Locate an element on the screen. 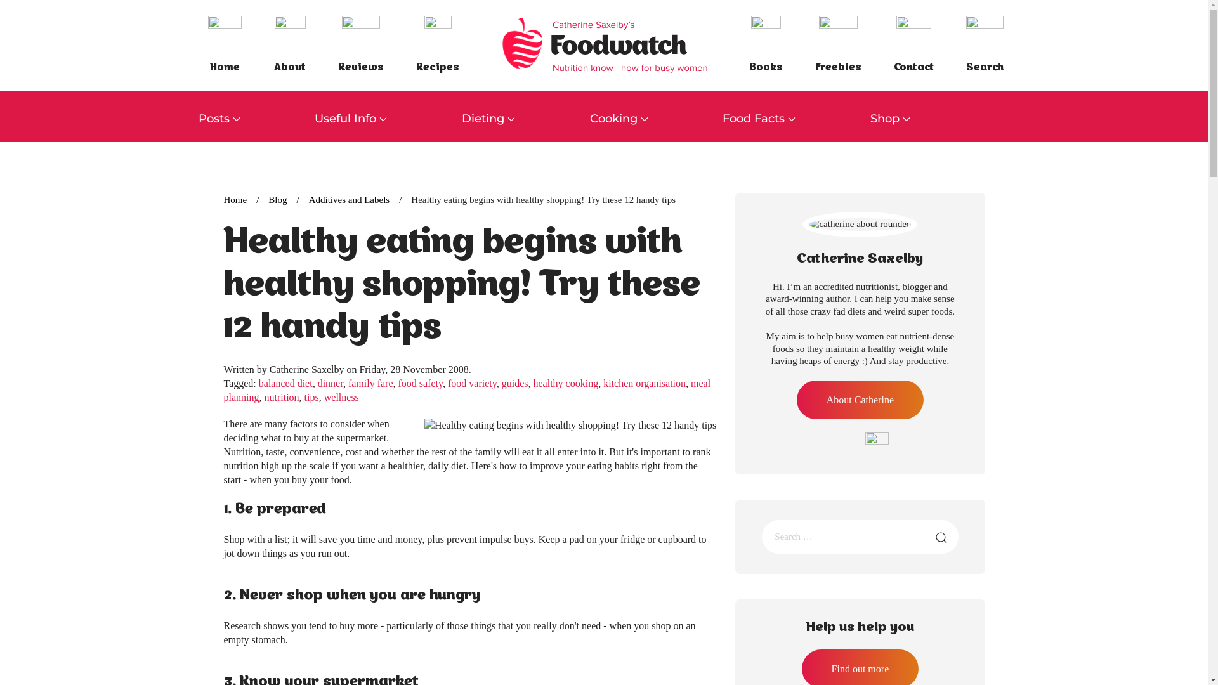  Useful Info is located at coordinates (388, 119).